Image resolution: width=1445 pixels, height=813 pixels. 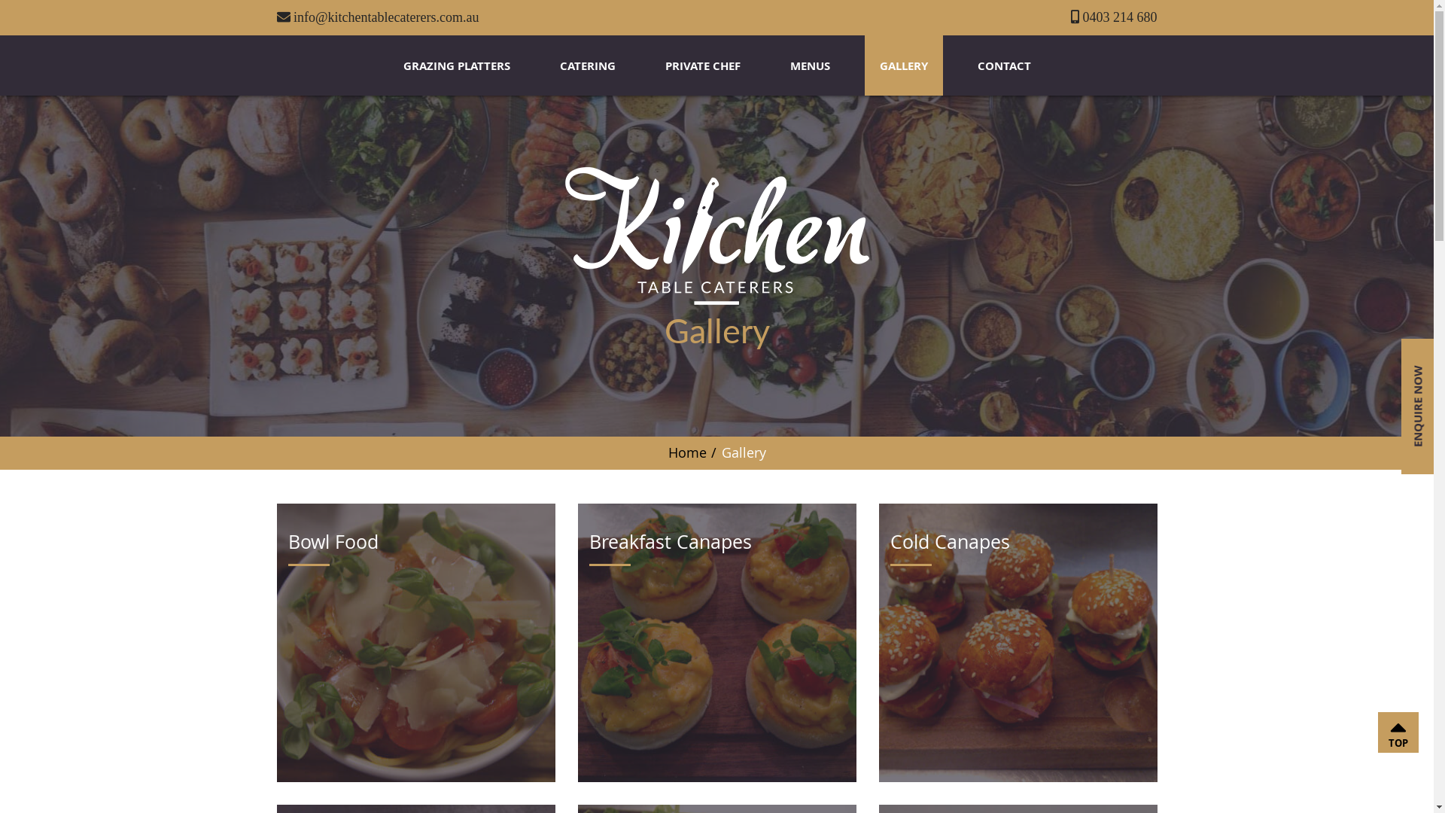 What do you see at coordinates (810, 65) in the screenshot?
I see `MENUS` at bounding box center [810, 65].